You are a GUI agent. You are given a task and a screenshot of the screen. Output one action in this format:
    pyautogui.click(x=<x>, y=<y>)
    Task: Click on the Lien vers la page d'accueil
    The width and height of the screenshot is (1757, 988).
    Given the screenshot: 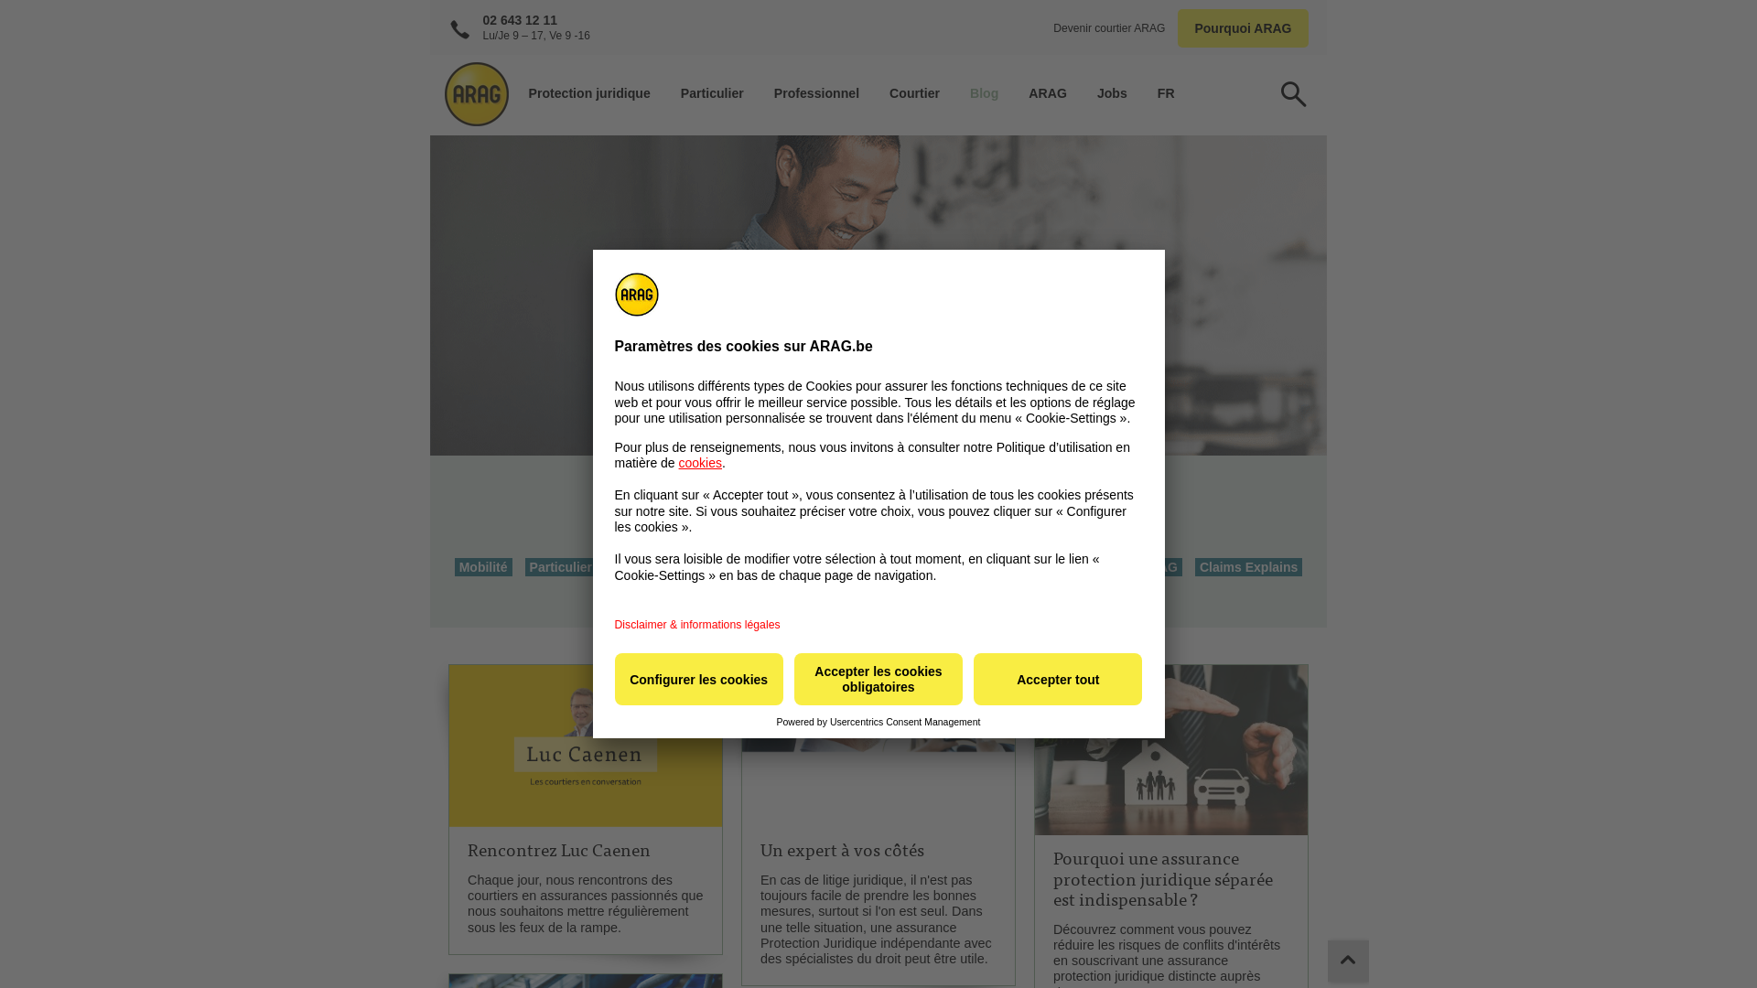 What is the action you would take?
    pyautogui.click(x=472, y=94)
    